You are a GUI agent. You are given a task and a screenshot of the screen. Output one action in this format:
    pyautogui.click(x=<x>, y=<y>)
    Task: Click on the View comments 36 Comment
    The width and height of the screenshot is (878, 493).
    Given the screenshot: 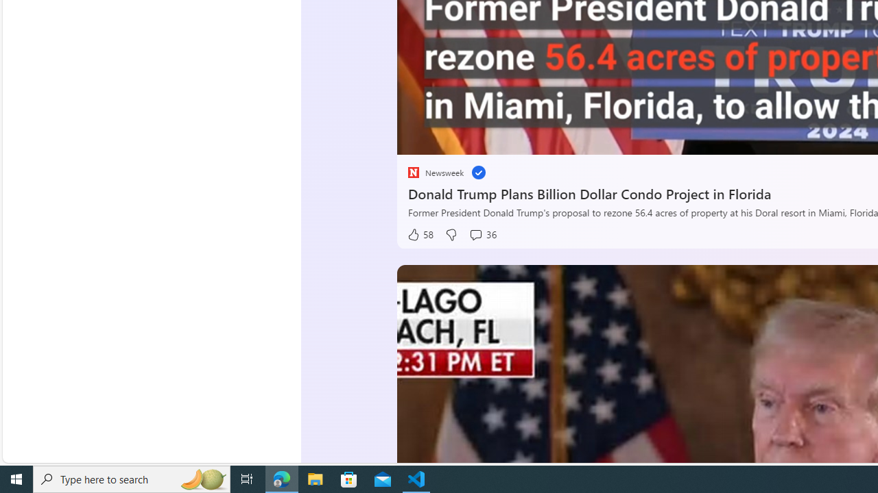 What is the action you would take?
    pyautogui.click(x=482, y=235)
    